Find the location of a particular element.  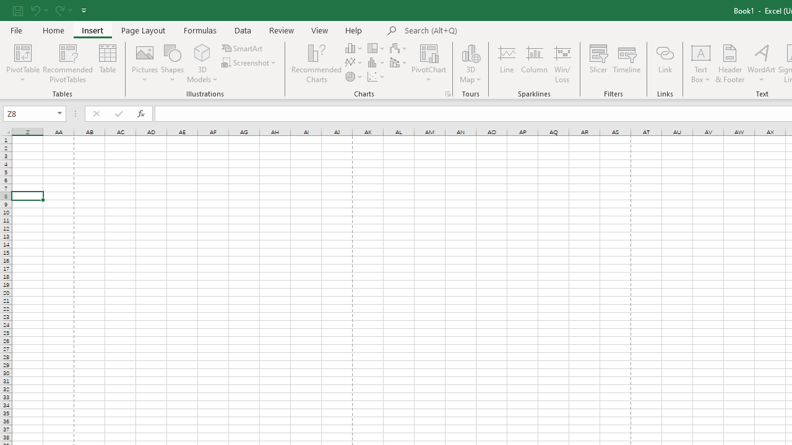

Insert Statistic Chart is located at coordinates (377, 63).